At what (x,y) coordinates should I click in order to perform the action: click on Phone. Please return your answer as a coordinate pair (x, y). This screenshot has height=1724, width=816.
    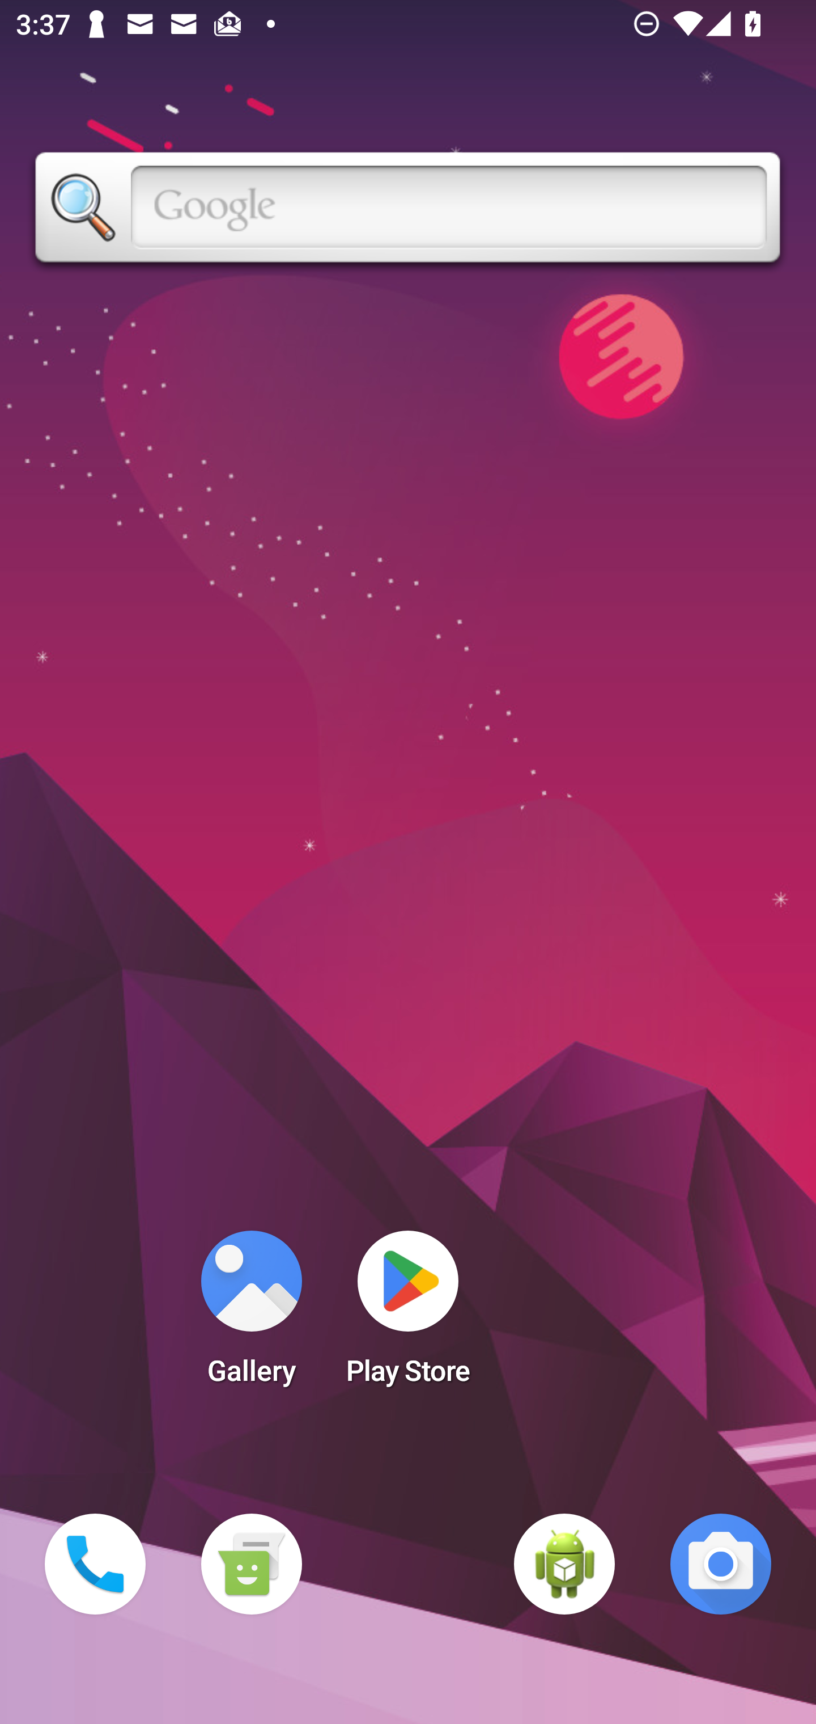
    Looking at the image, I should click on (95, 1564).